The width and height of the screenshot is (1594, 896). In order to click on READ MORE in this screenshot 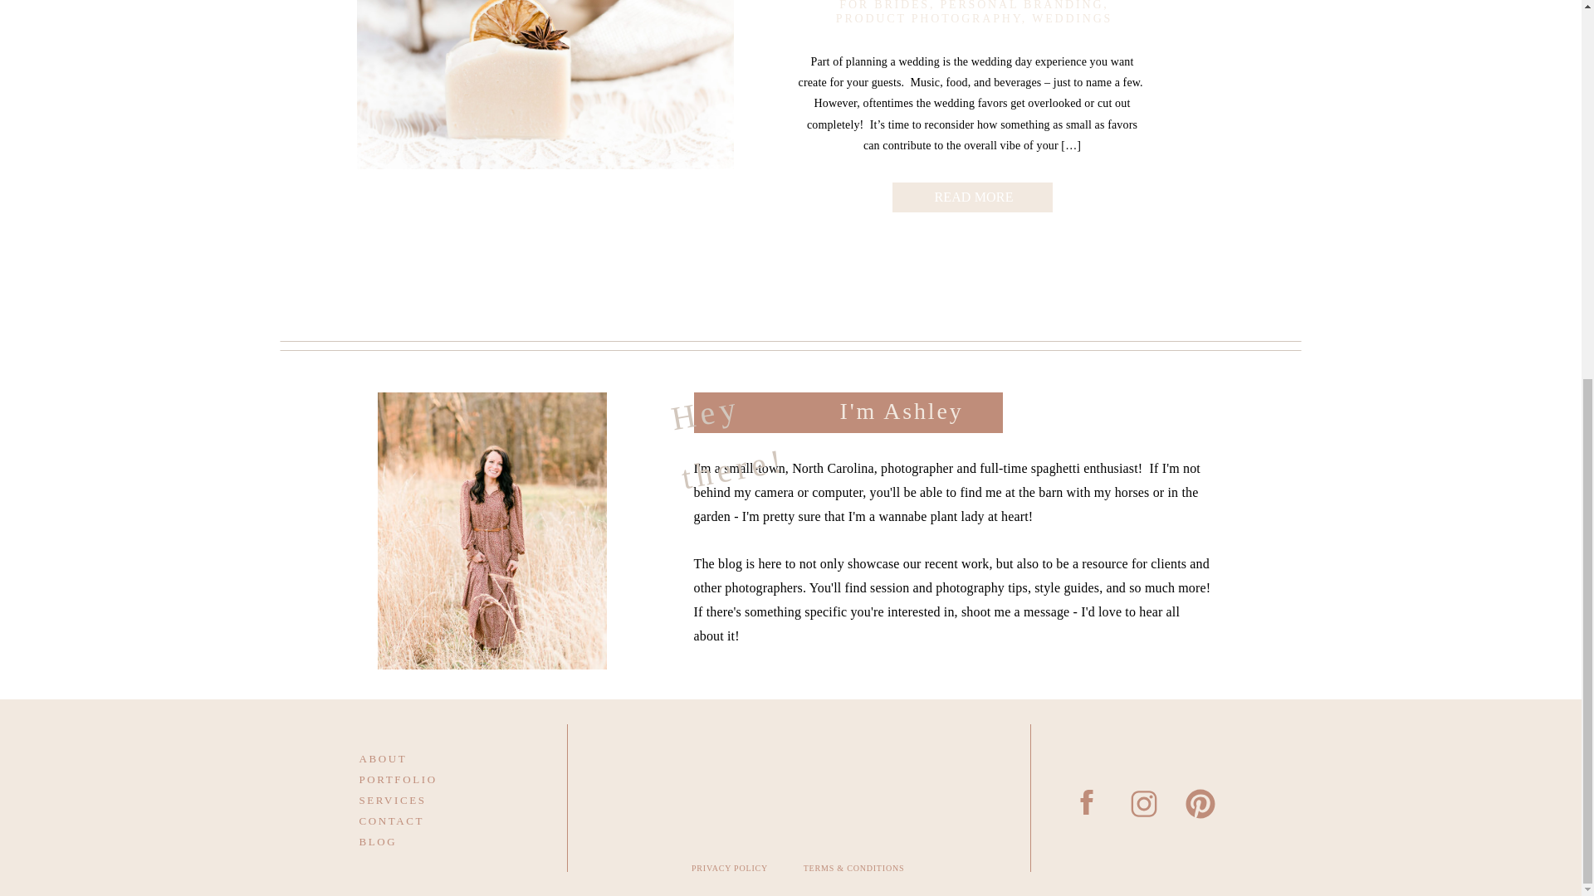, I will do `click(973, 194)`.